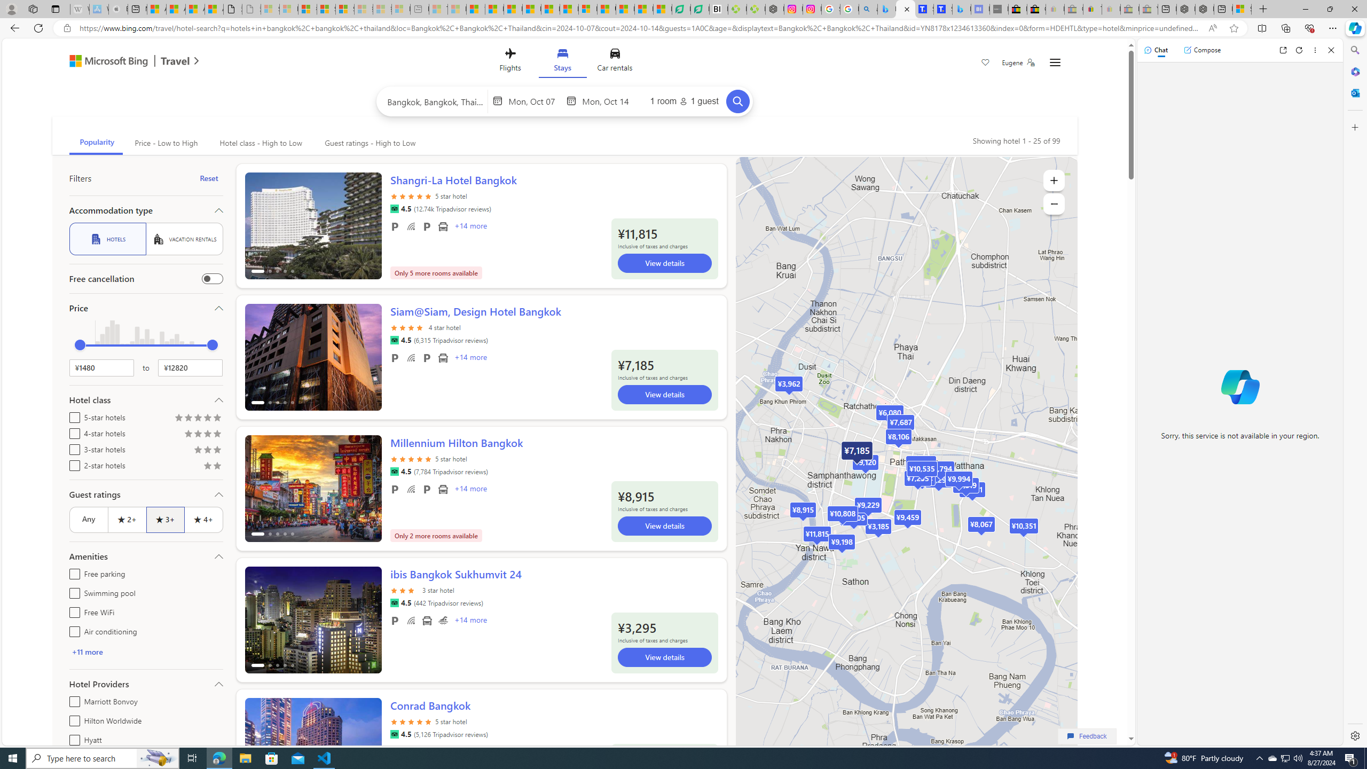 Image resolution: width=1367 pixels, height=769 pixels. I want to click on alabama high school quarterback dies - Search, so click(868, 9).